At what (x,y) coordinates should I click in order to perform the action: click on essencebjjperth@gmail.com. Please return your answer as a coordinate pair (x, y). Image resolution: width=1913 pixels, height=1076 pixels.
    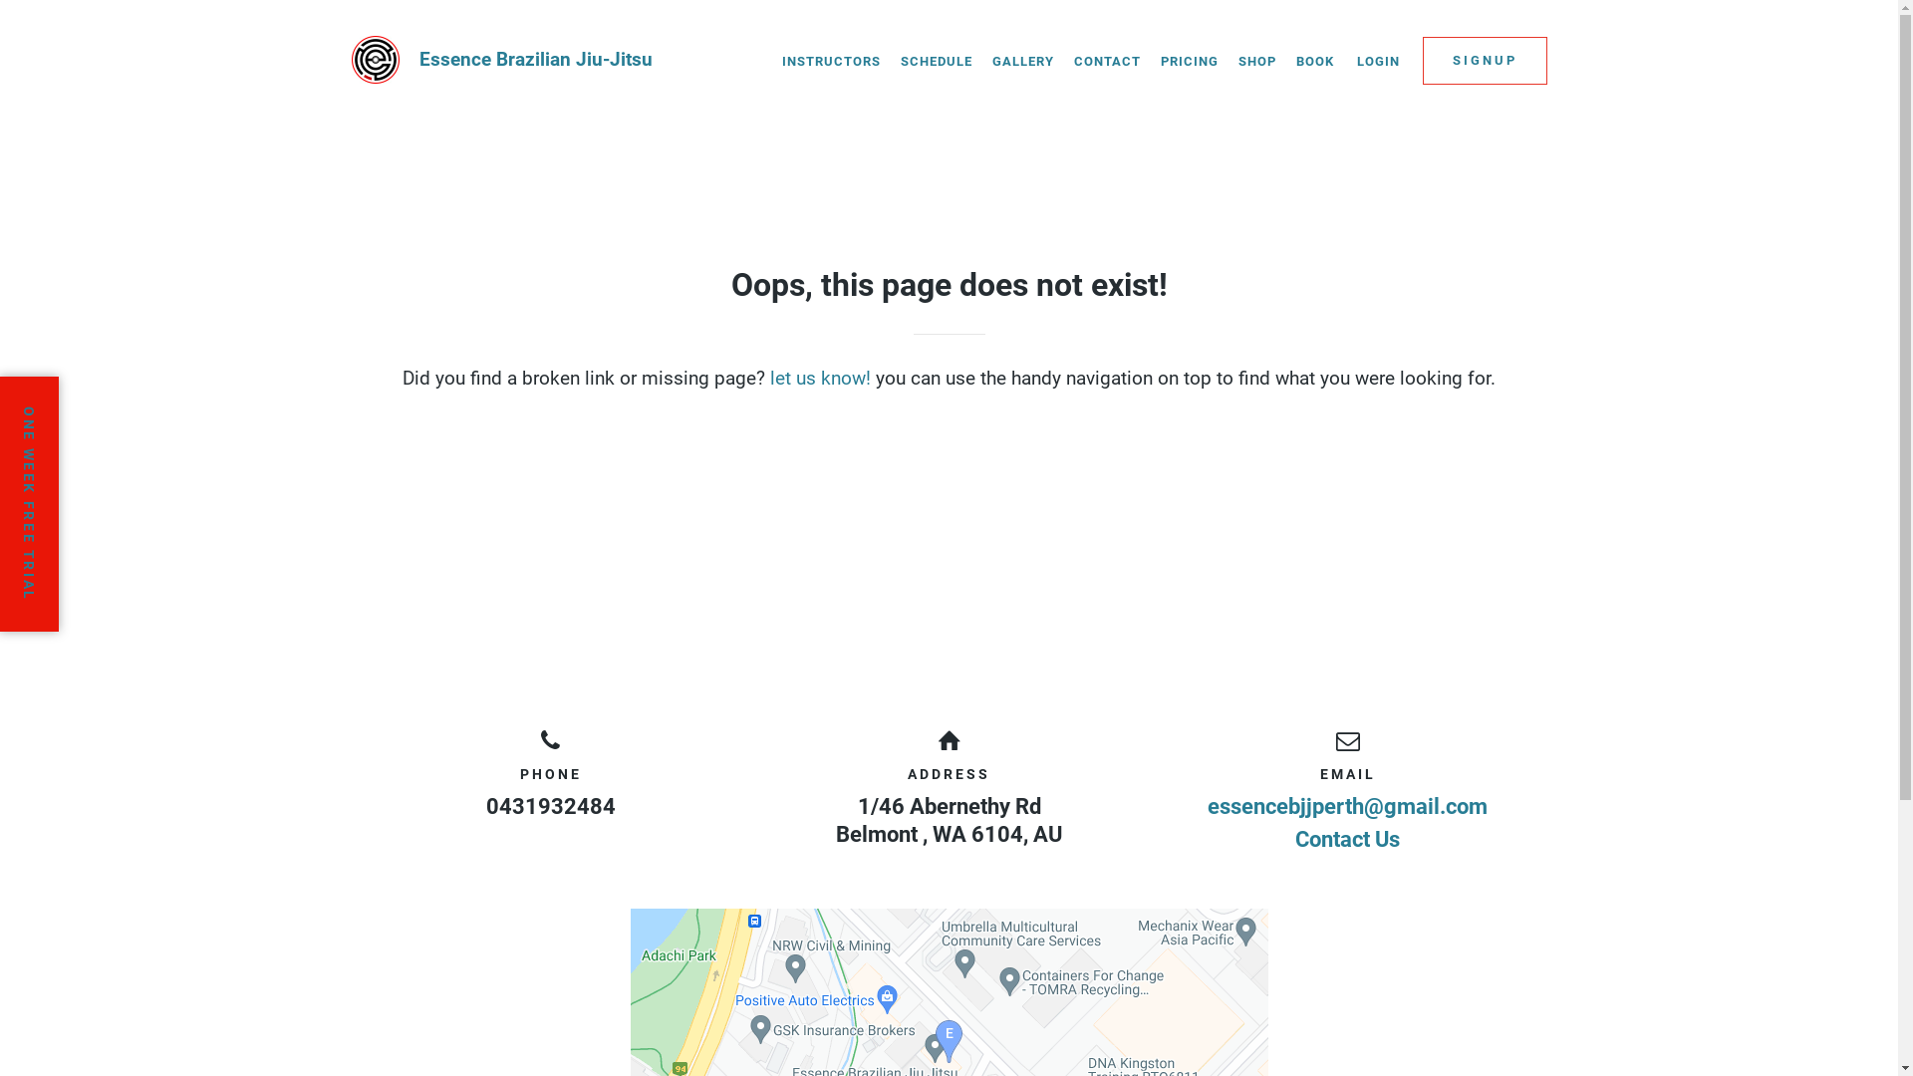
    Looking at the image, I should click on (1347, 807).